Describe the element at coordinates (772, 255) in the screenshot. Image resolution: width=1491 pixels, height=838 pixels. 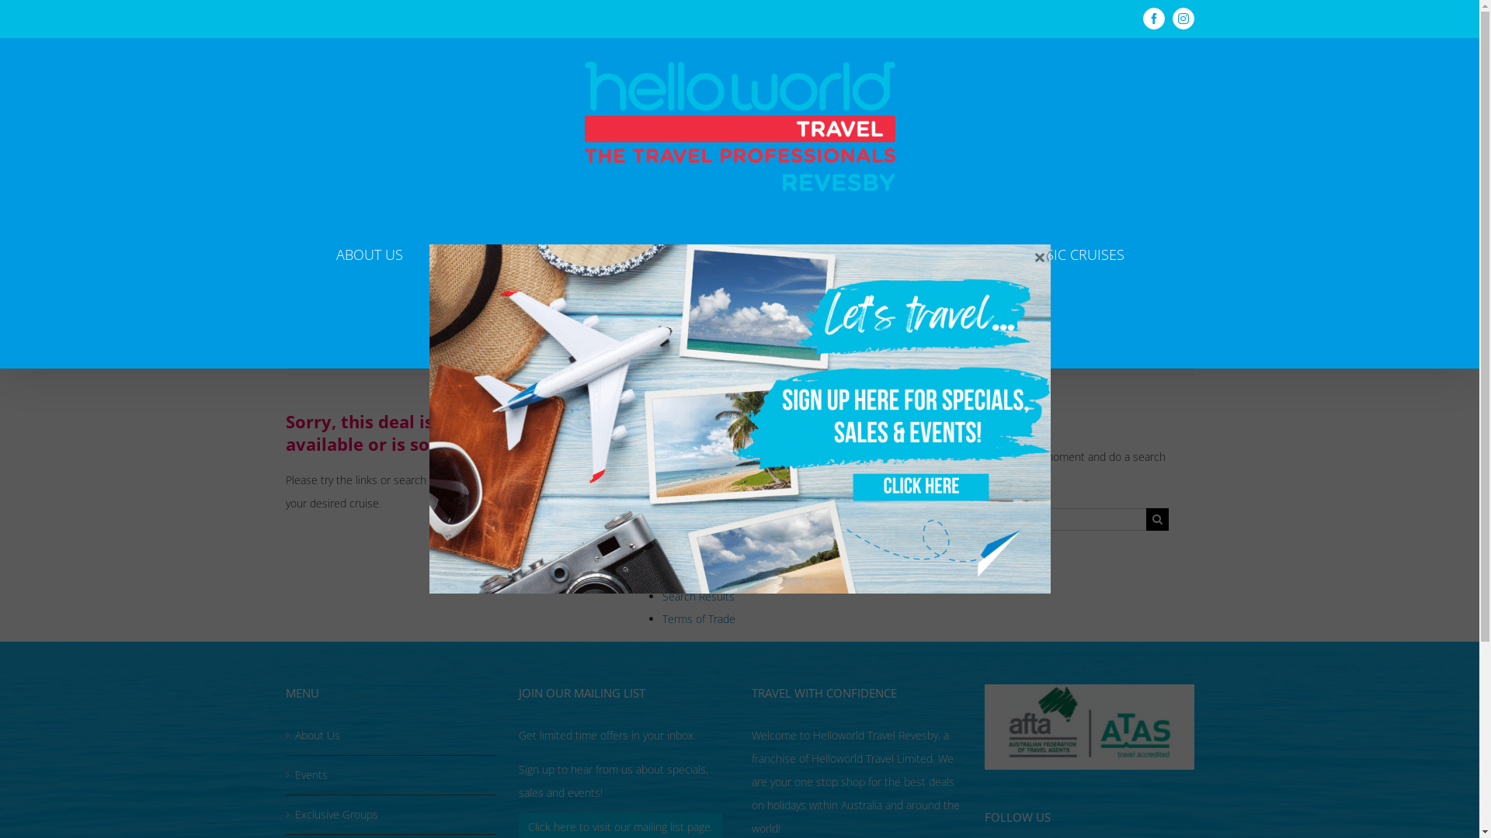
I see `EXCLUSIVE IN-STORE DEALS` at that location.